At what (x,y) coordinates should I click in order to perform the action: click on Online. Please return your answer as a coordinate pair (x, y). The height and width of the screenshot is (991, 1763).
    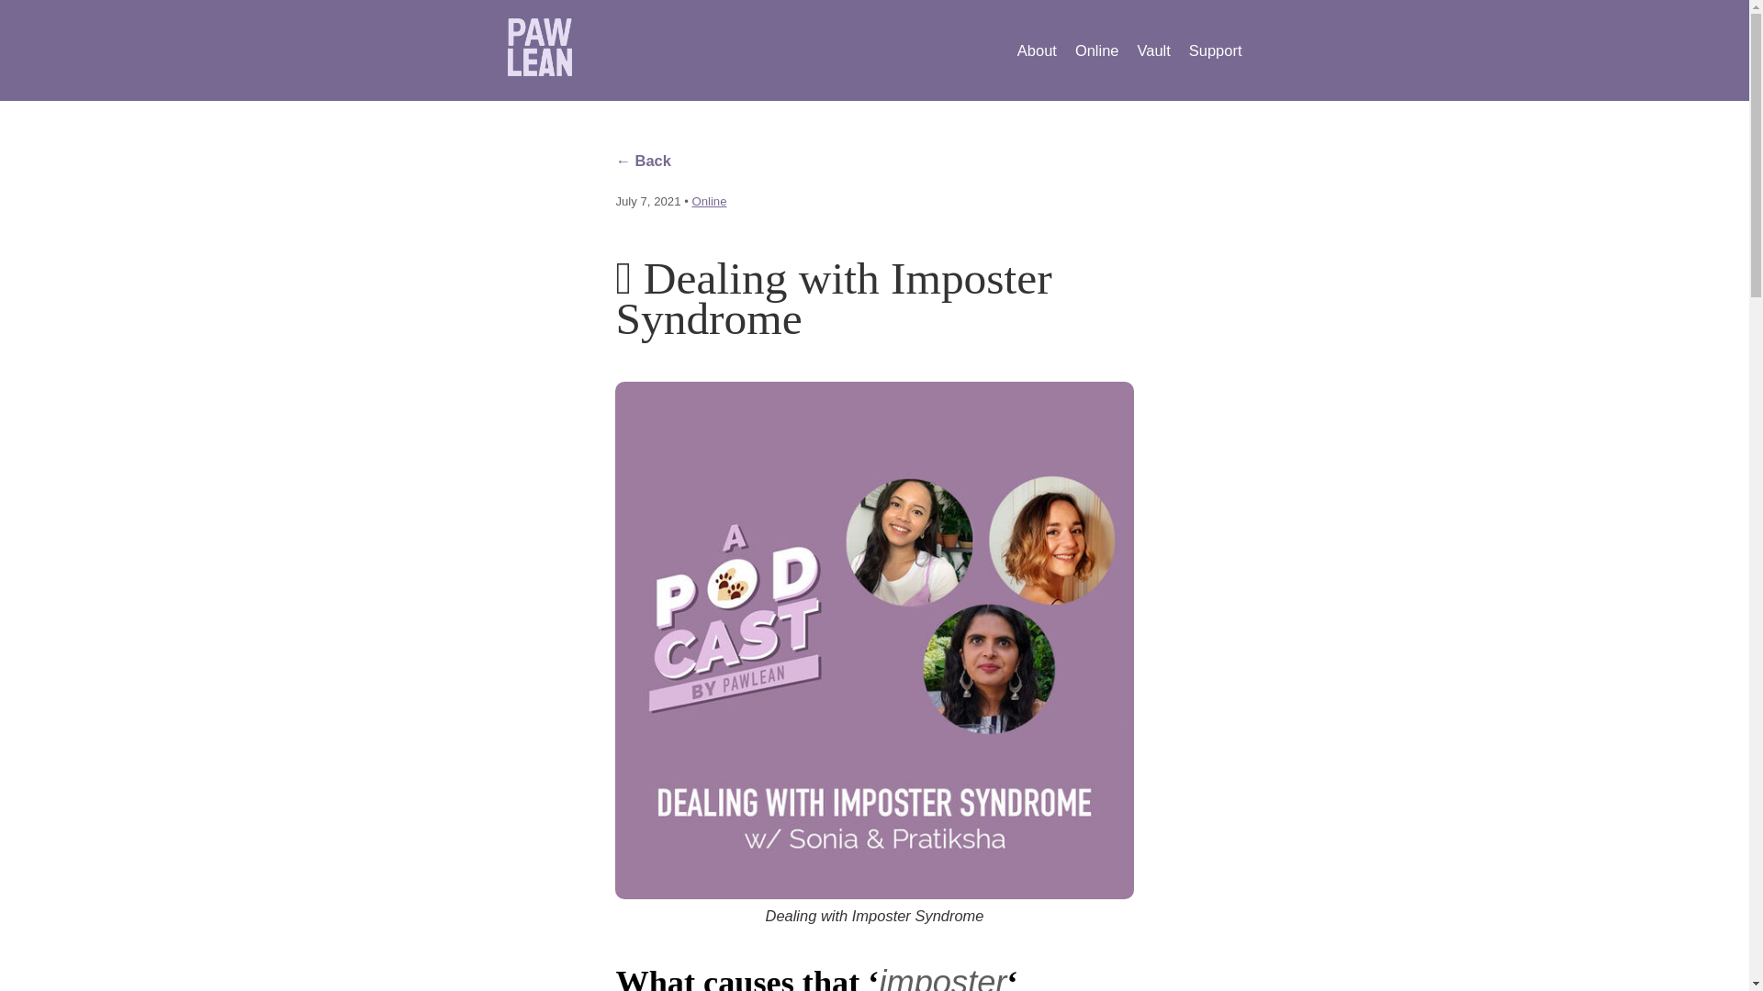
    Looking at the image, I should click on (1097, 50).